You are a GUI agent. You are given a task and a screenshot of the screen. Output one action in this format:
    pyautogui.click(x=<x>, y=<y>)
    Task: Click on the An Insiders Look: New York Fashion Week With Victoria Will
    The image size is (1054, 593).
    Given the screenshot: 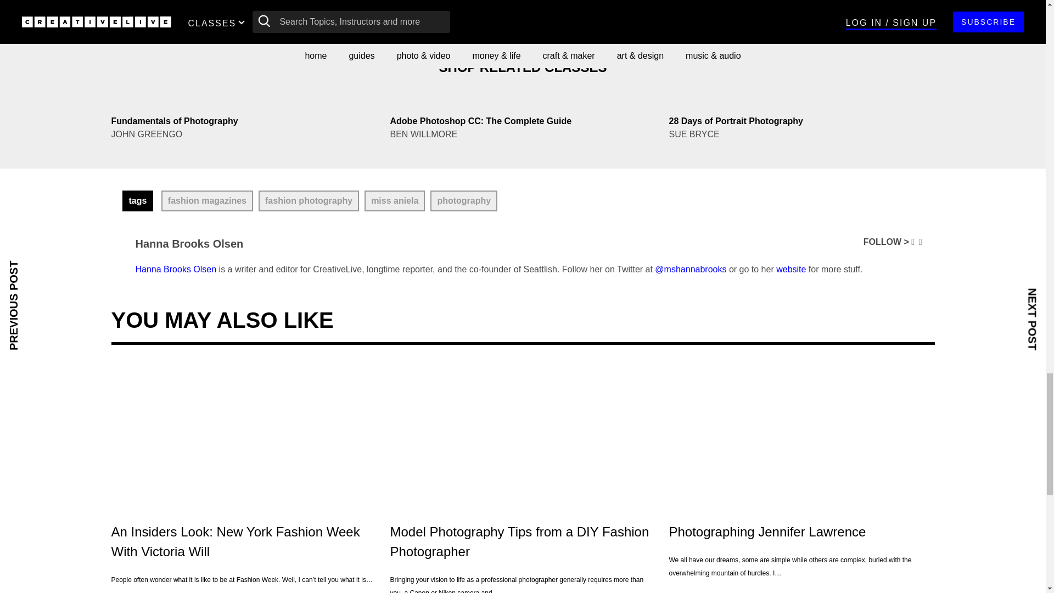 What is the action you would take?
    pyautogui.click(x=243, y=433)
    